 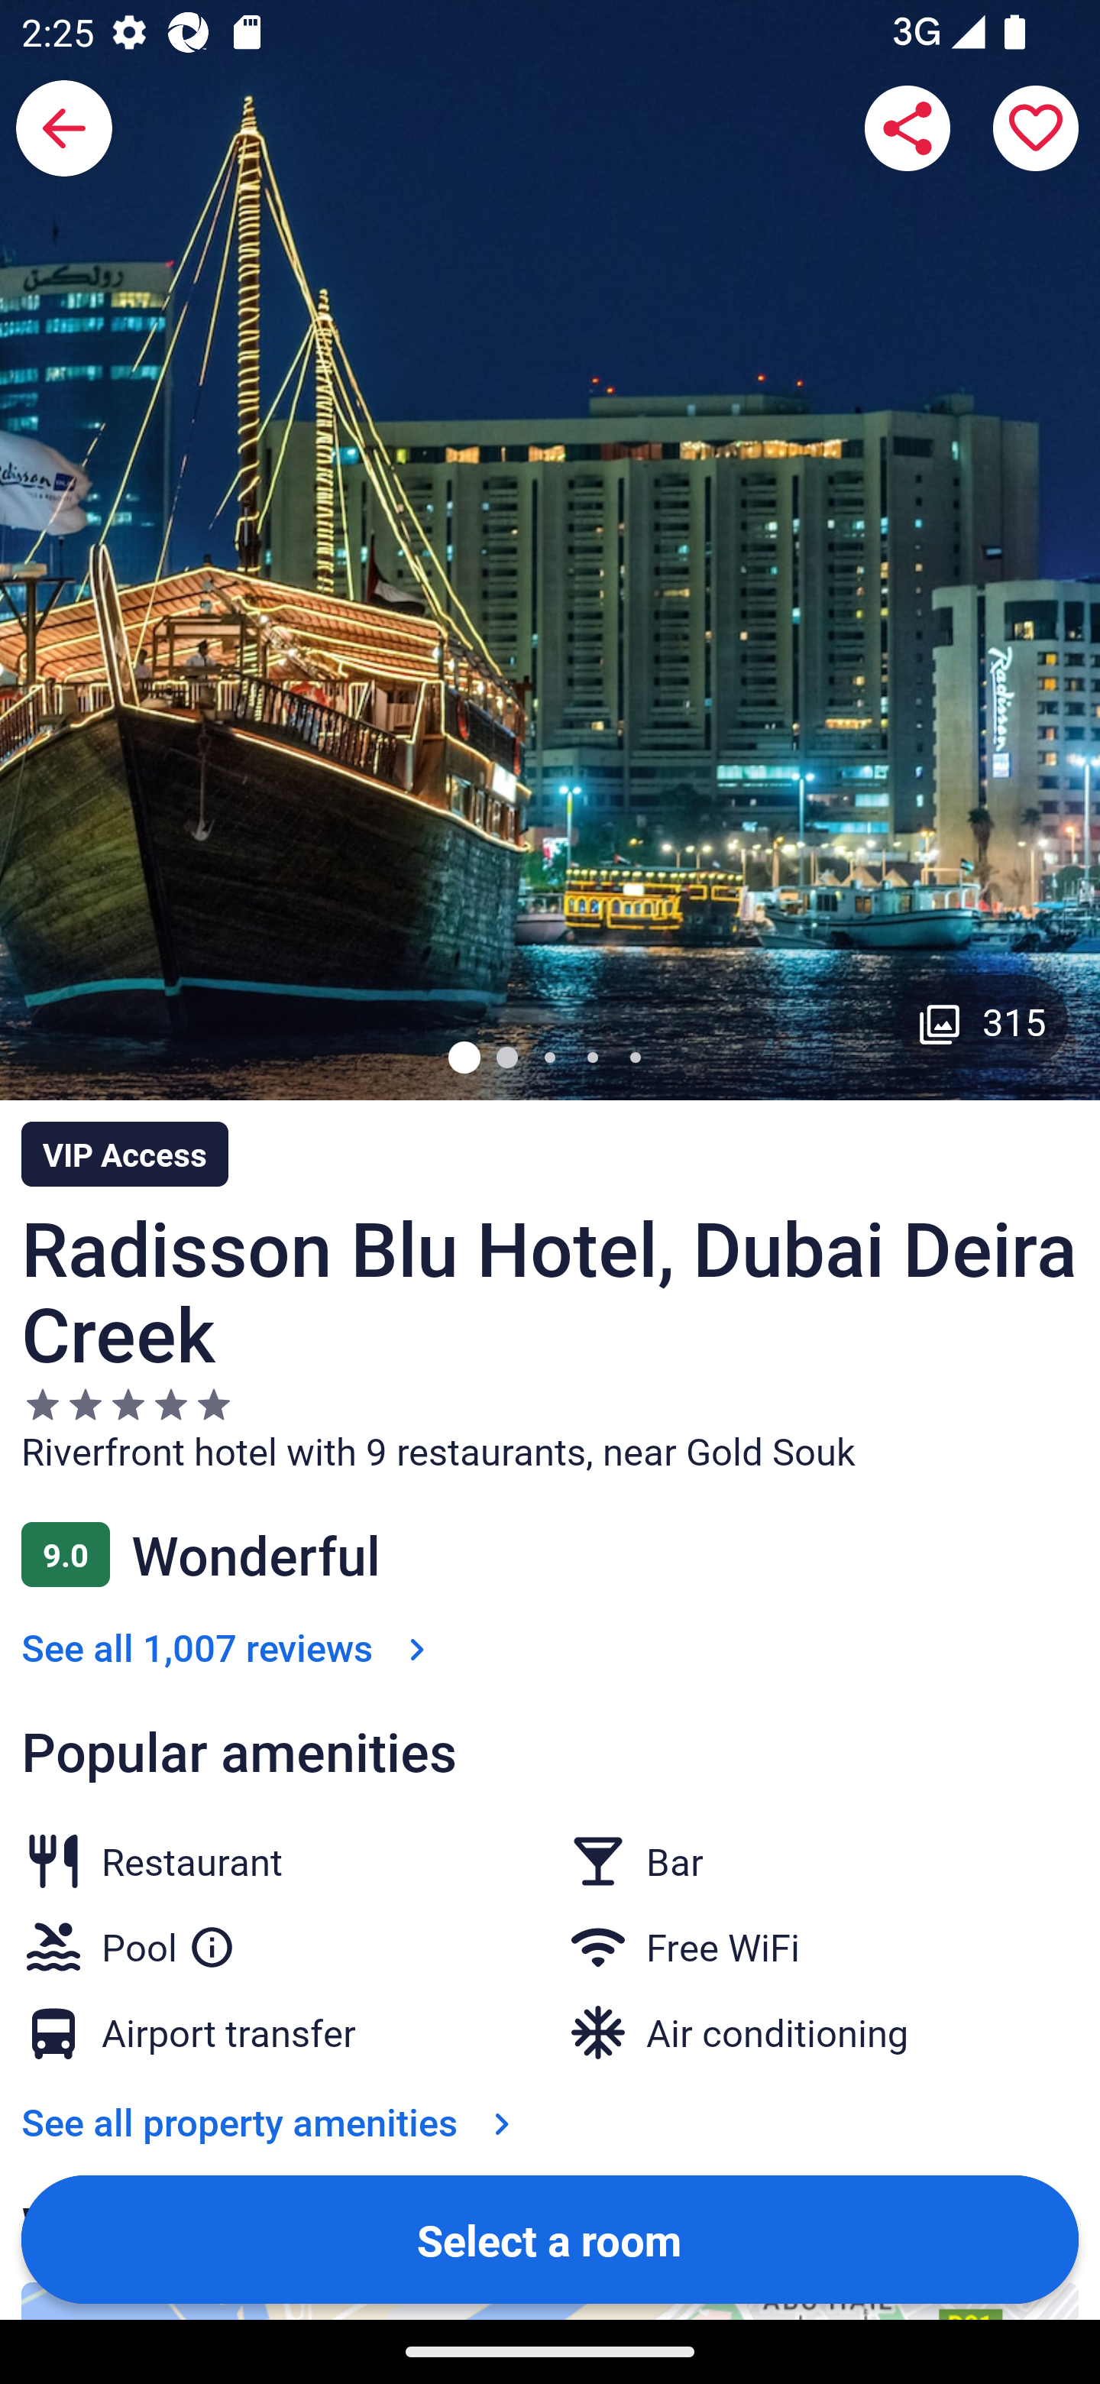 I want to click on Save property to a trip, so click(x=1036, y=128).